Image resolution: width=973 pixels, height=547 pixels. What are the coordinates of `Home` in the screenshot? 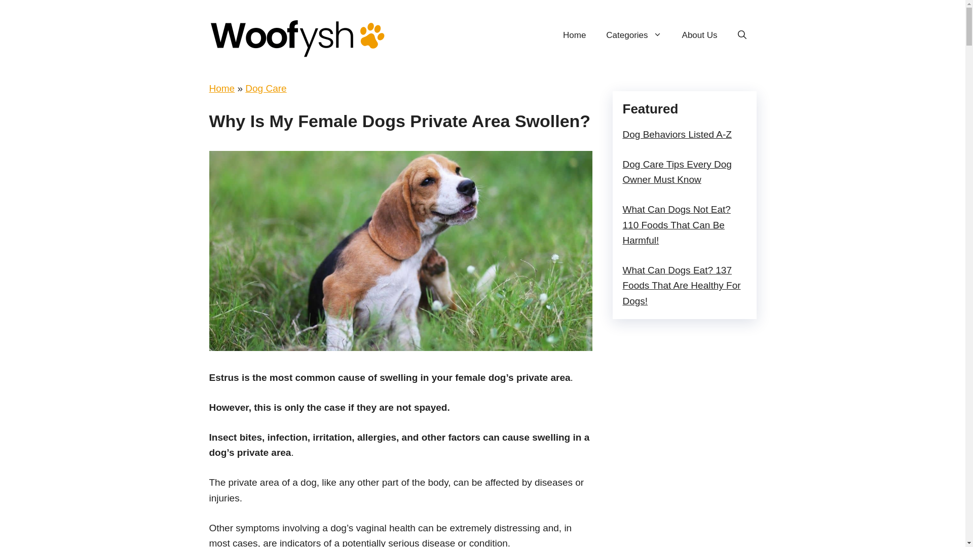 It's located at (221, 88).